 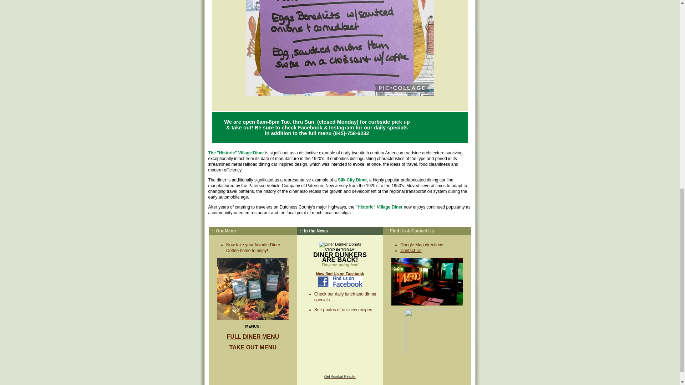 What do you see at coordinates (340, 376) in the screenshot?
I see `Get Acrobat Reader` at bounding box center [340, 376].